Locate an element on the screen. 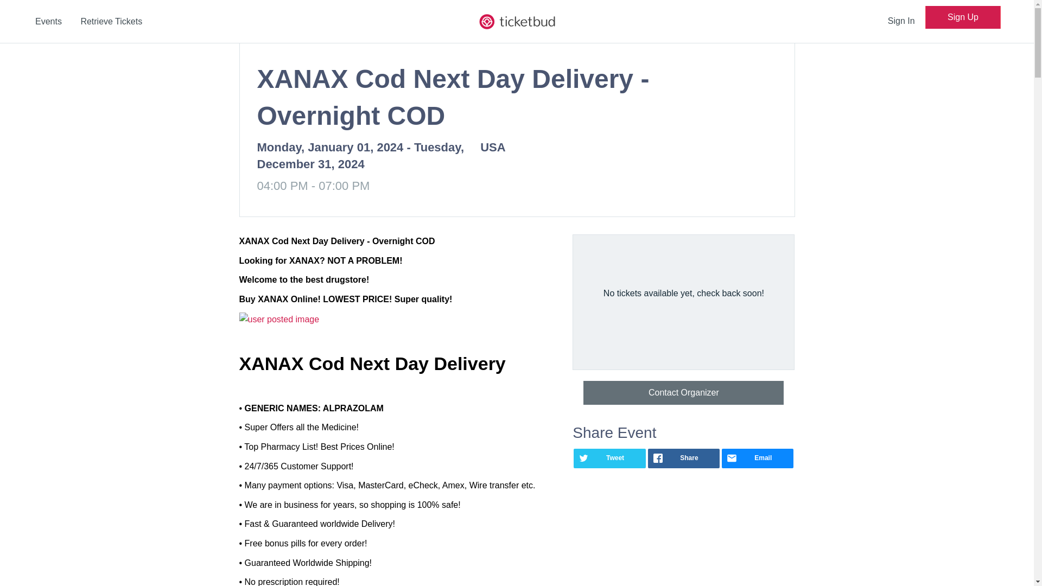 Image resolution: width=1042 pixels, height=586 pixels. Retrieve Tickets is located at coordinates (111, 21).